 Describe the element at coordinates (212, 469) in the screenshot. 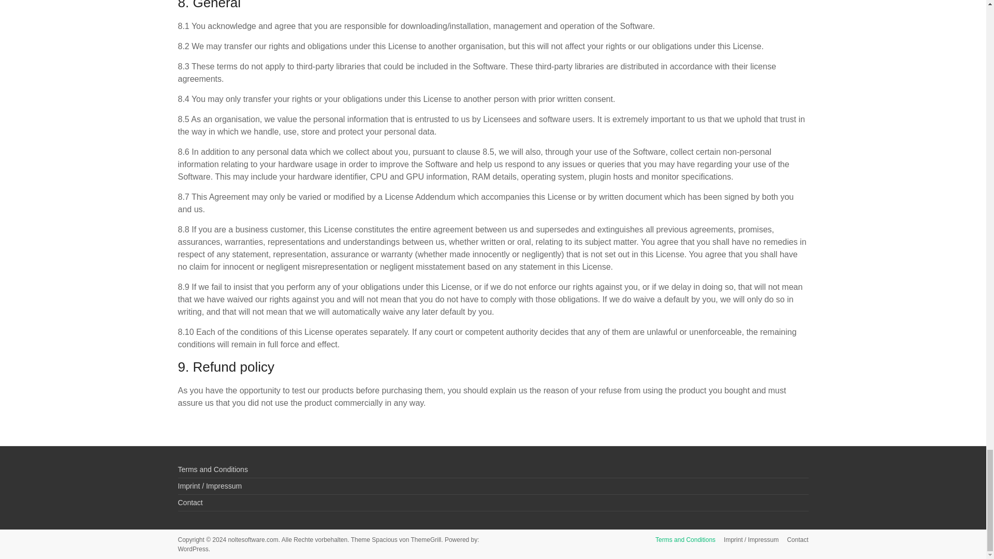

I see `Terms and Conditions` at that location.